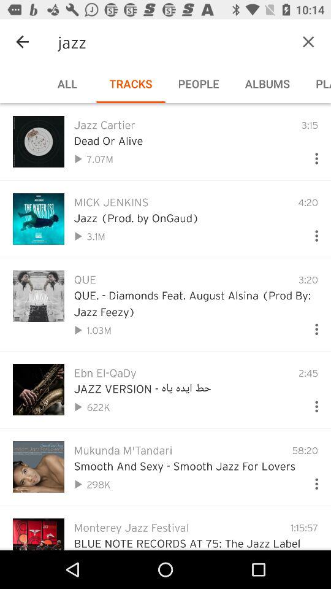 The image size is (331, 589). What do you see at coordinates (311, 404) in the screenshot?
I see `more information and options` at bounding box center [311, 404].